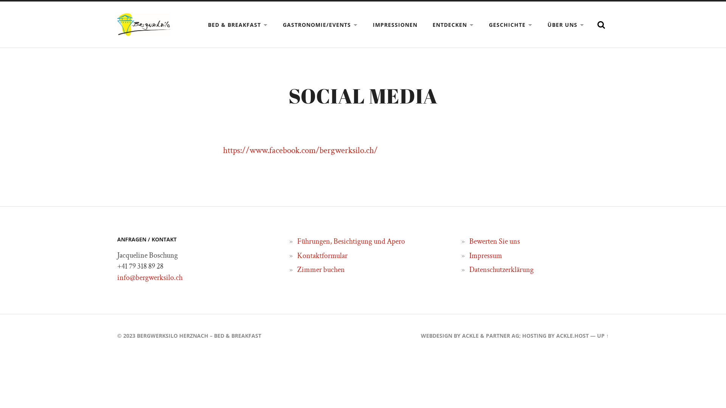  Describe the element at coordinates (486, 256) in the screenshot. I see `Impressum` at that location.